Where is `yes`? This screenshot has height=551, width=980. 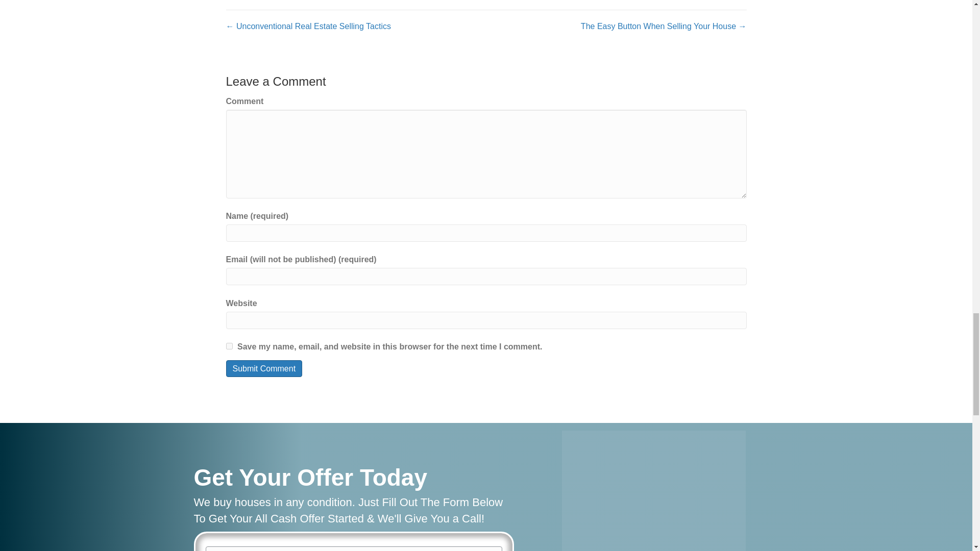
yes is located at coordinates (229, 346).